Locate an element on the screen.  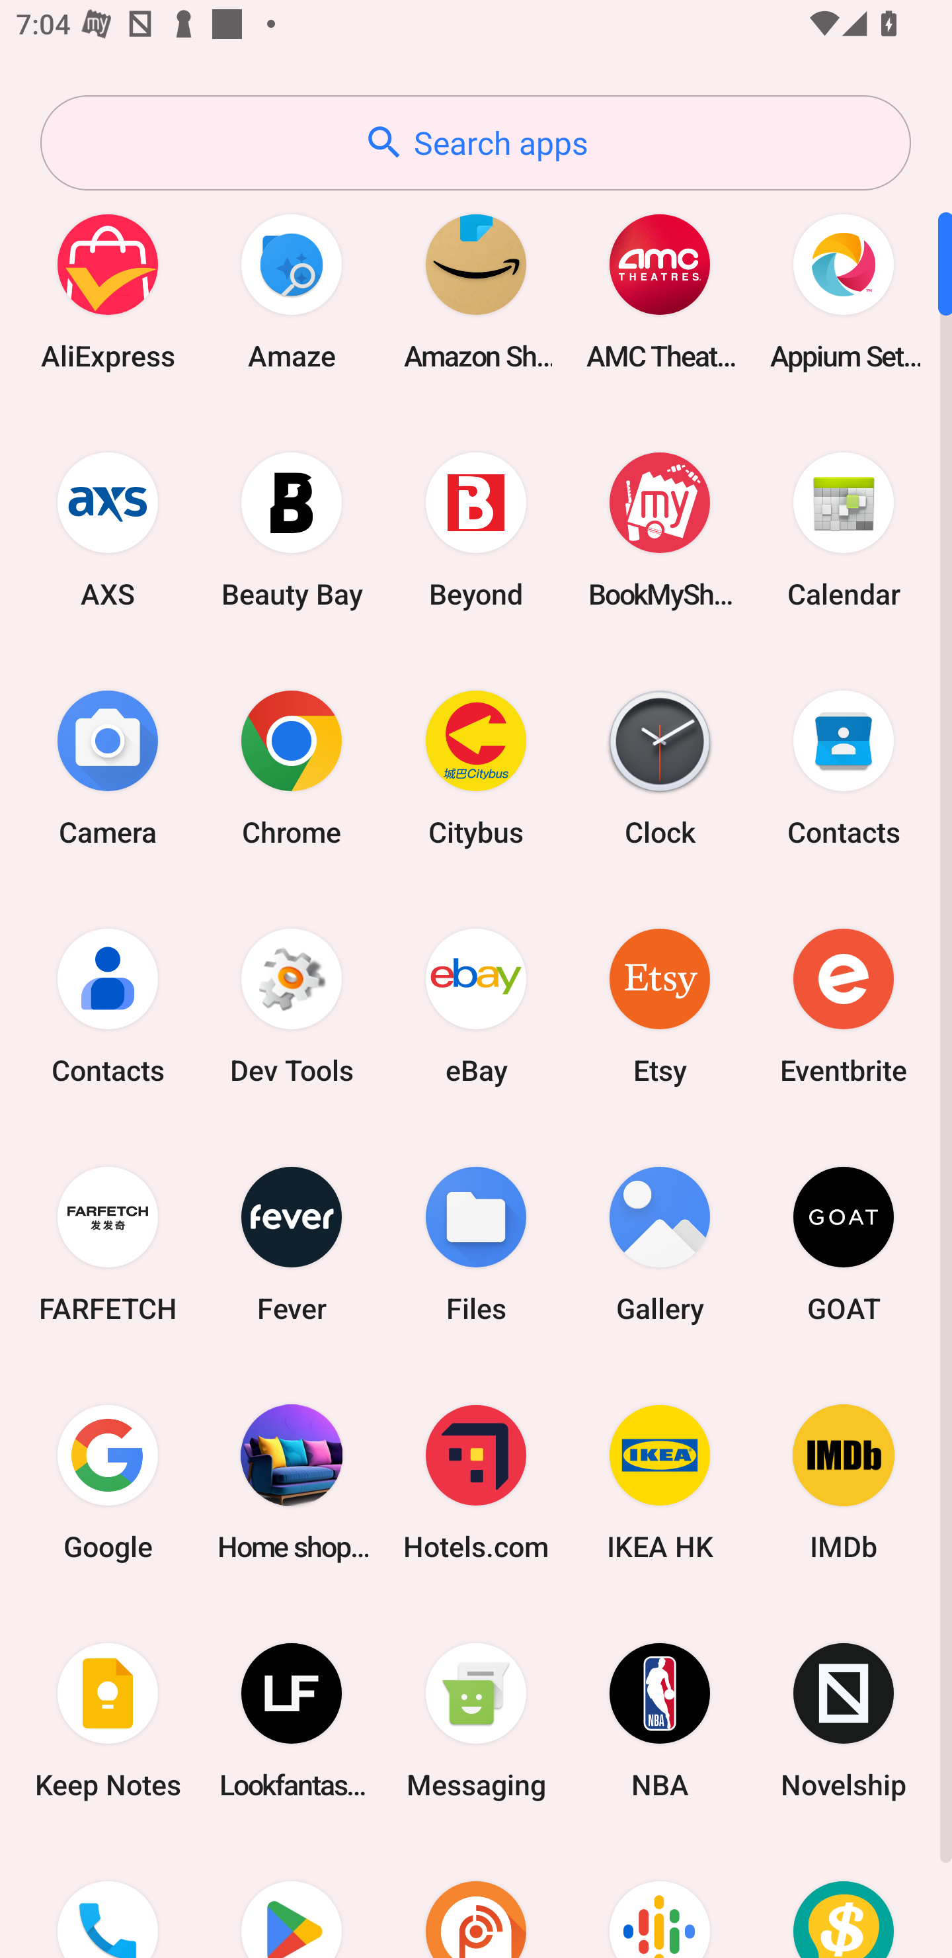
Chrome is located at coordinates (292, 767).